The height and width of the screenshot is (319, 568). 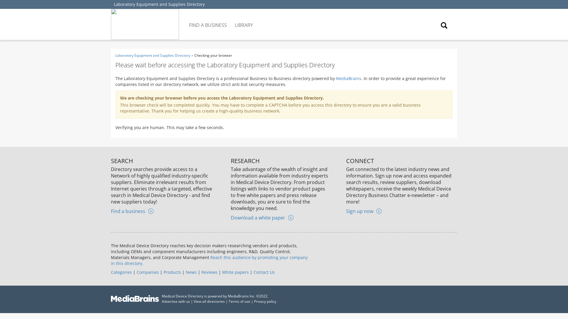 What do you see at coordinates (148, 272) in the screenshot?
I see `Companies` at bounding box center [148, 272].